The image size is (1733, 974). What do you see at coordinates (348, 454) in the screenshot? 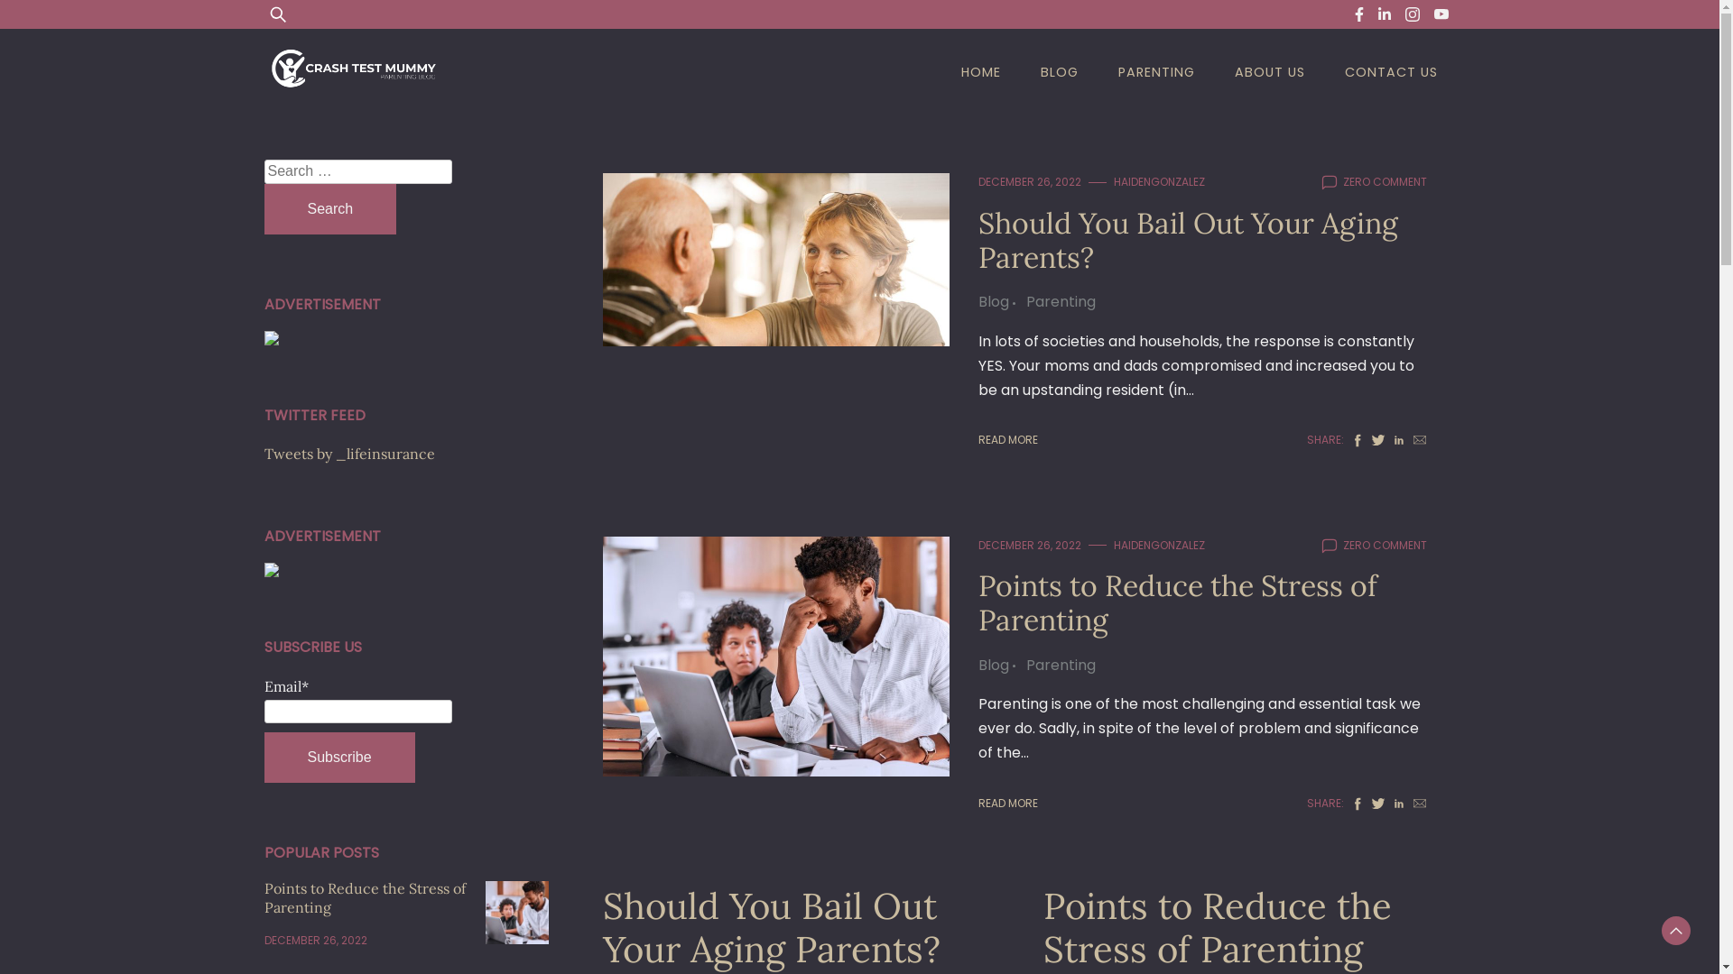
I see `Tweets by _lifeinsurance` at bounding box center [348, 454].